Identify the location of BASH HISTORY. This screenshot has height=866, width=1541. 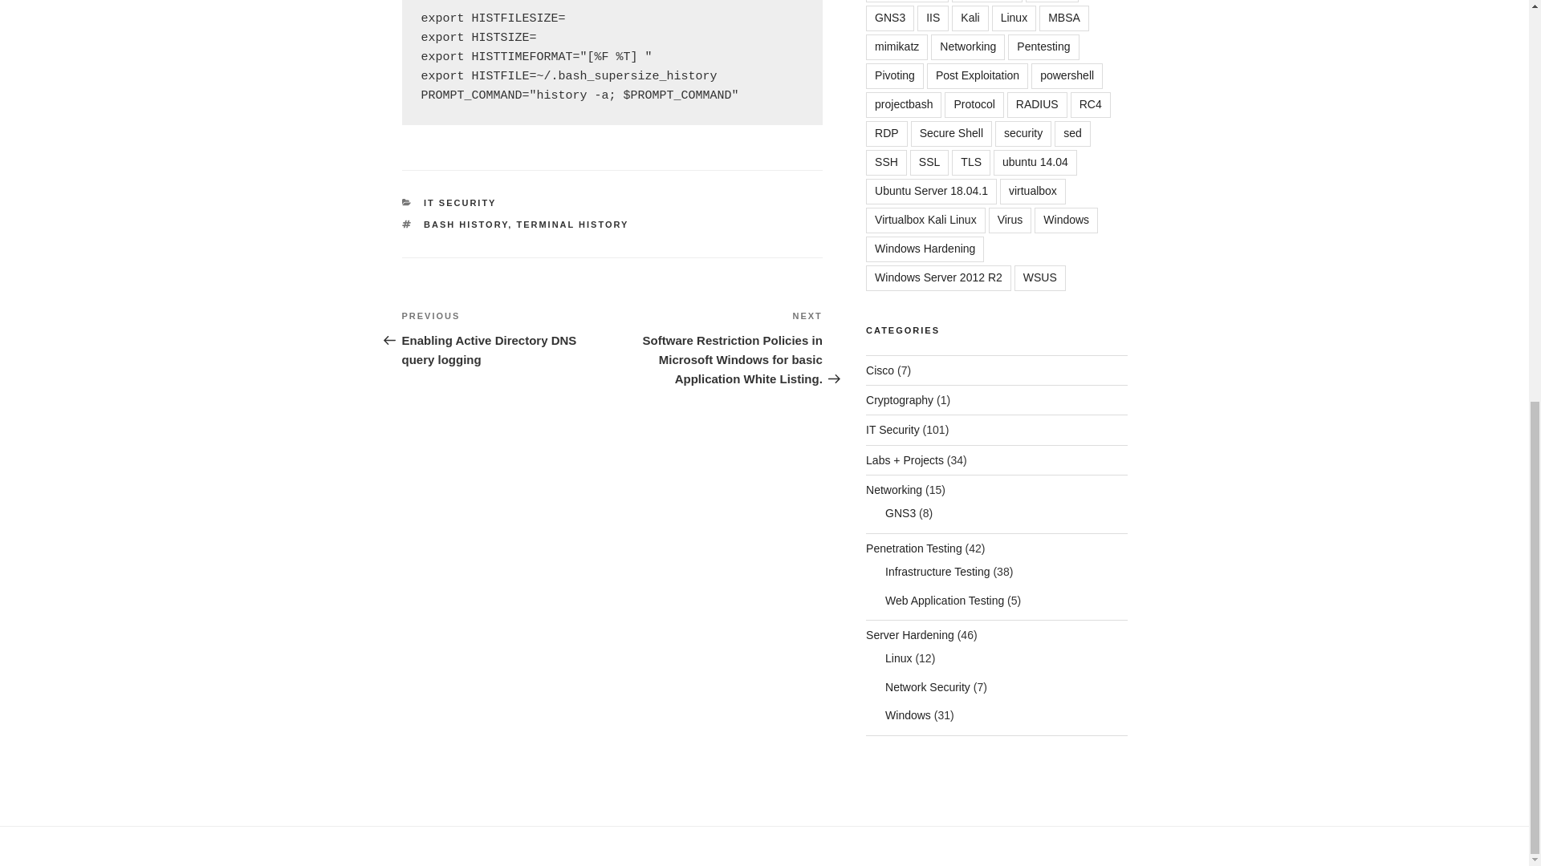
(466, 225).